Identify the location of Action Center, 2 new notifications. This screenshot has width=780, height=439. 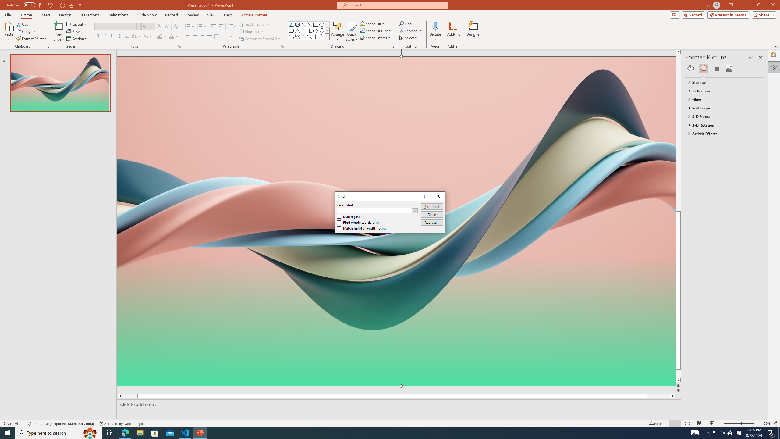
(771, 433).